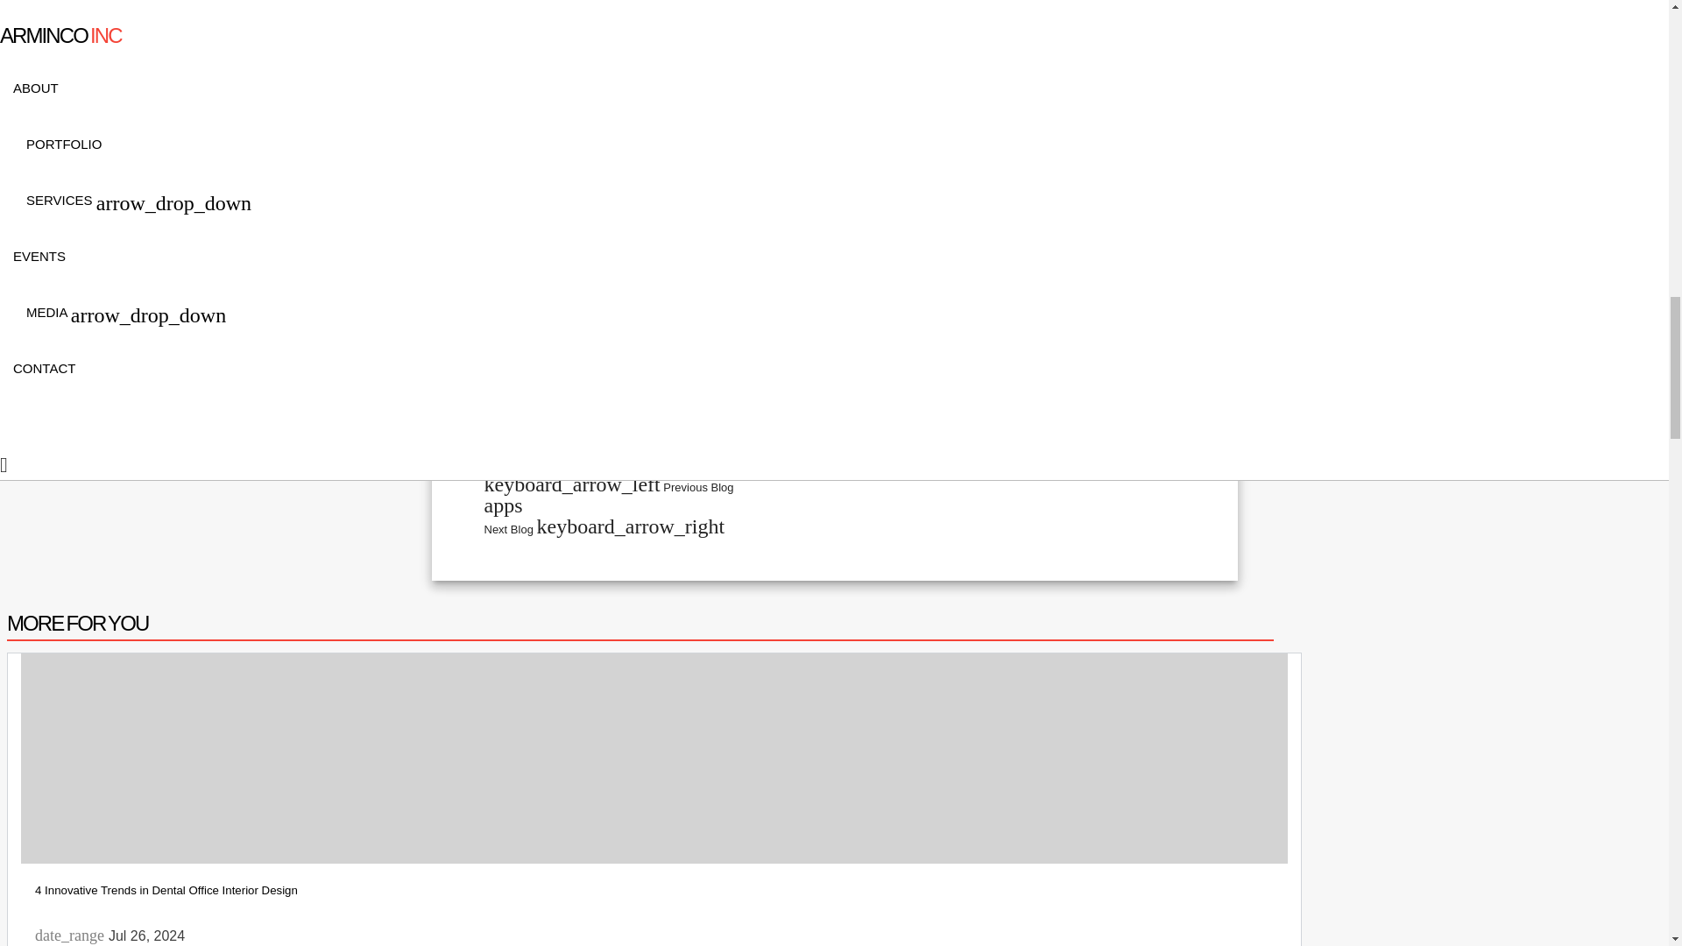  Describe the element at coordinates (834, 508) in the screenshot. I see `apps` at that location.